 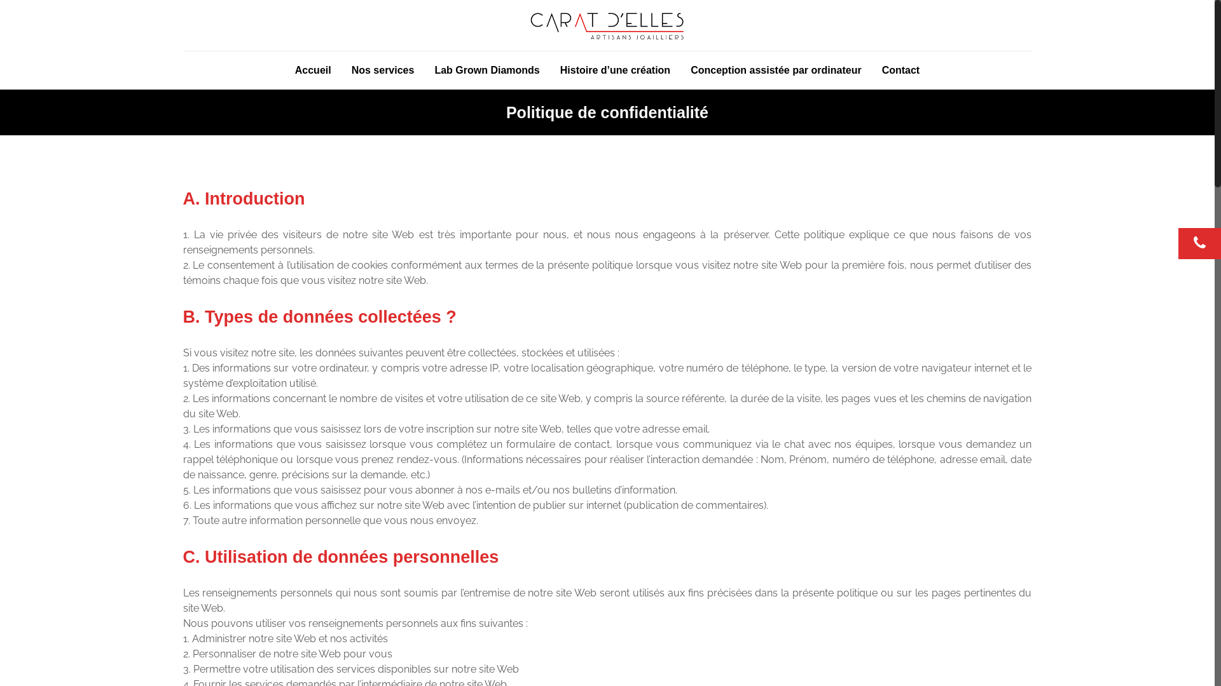 I want to click on Lab Grown Diamonds, so click(x=487, y=71).